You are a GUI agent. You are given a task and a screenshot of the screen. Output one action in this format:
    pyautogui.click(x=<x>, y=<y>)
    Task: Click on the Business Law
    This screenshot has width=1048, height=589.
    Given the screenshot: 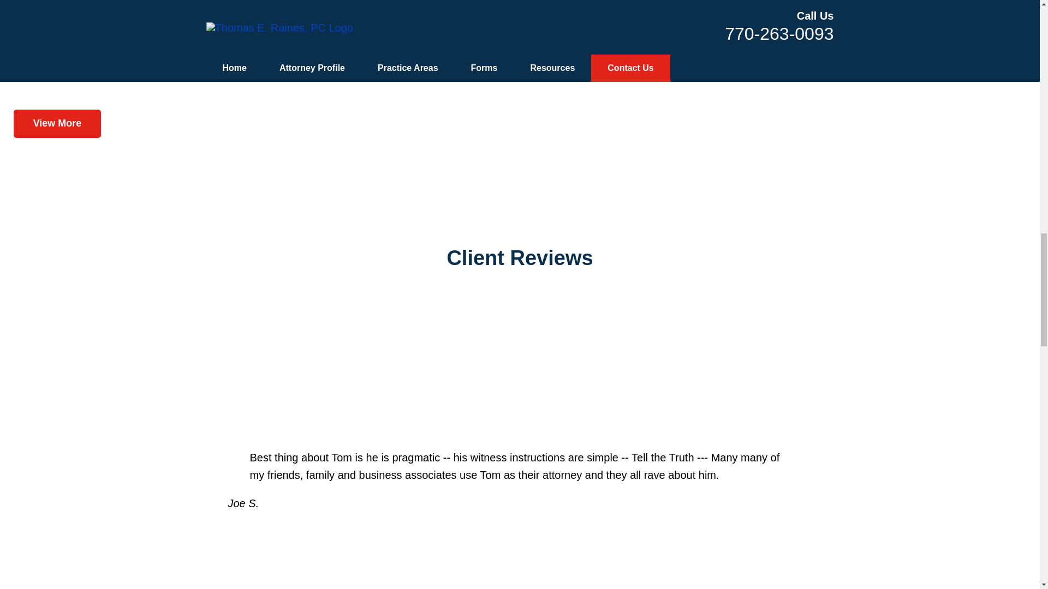 What is the action you would take?
    pyautogui.click(x=520, y=39)
    